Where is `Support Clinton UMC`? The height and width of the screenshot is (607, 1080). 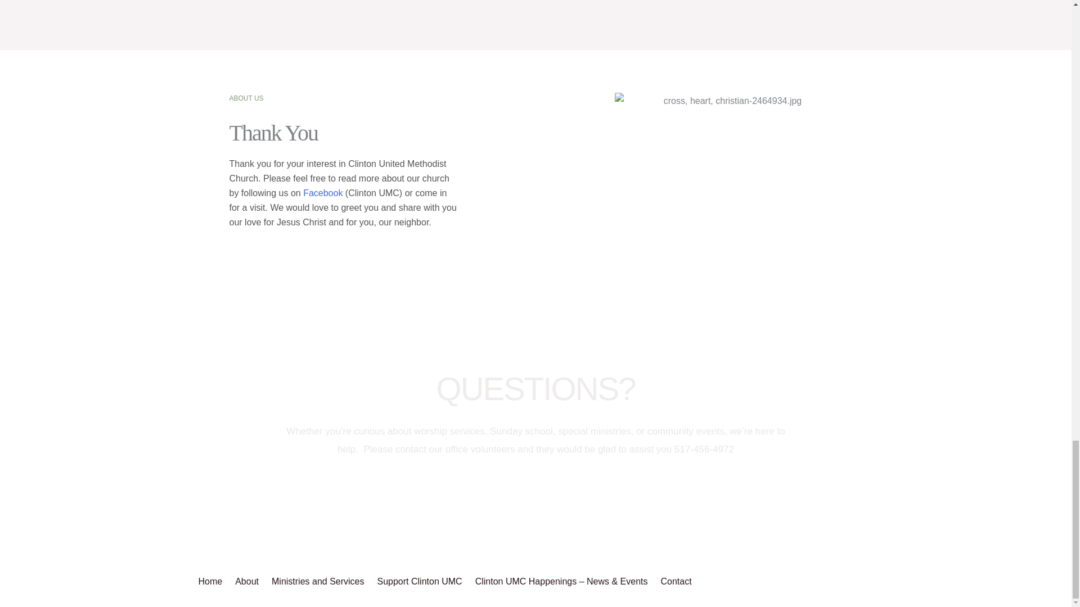 Support Clinton UMC is located at coordinates (421, 581).